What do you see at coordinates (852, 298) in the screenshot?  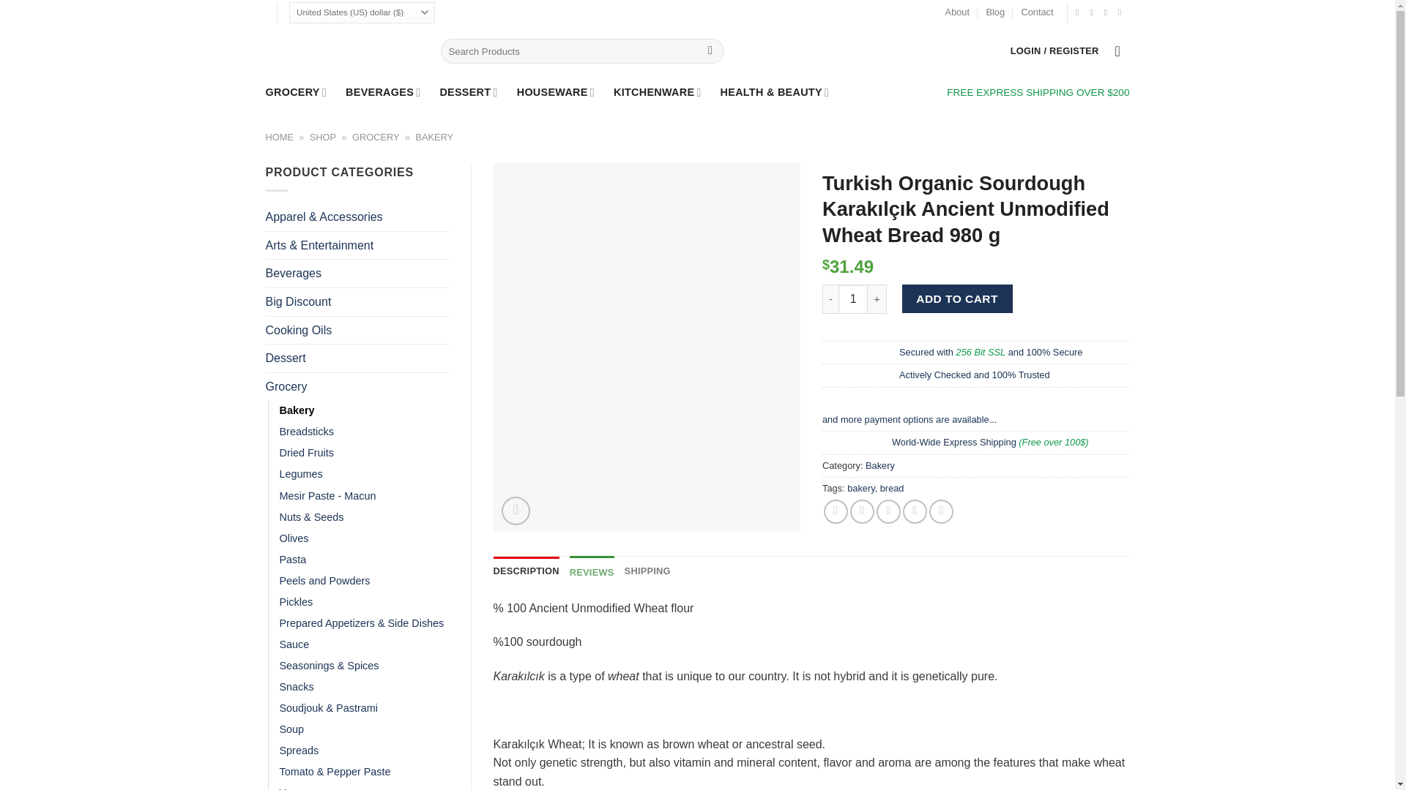 I see `Qty` at bounding box center [852, 298].